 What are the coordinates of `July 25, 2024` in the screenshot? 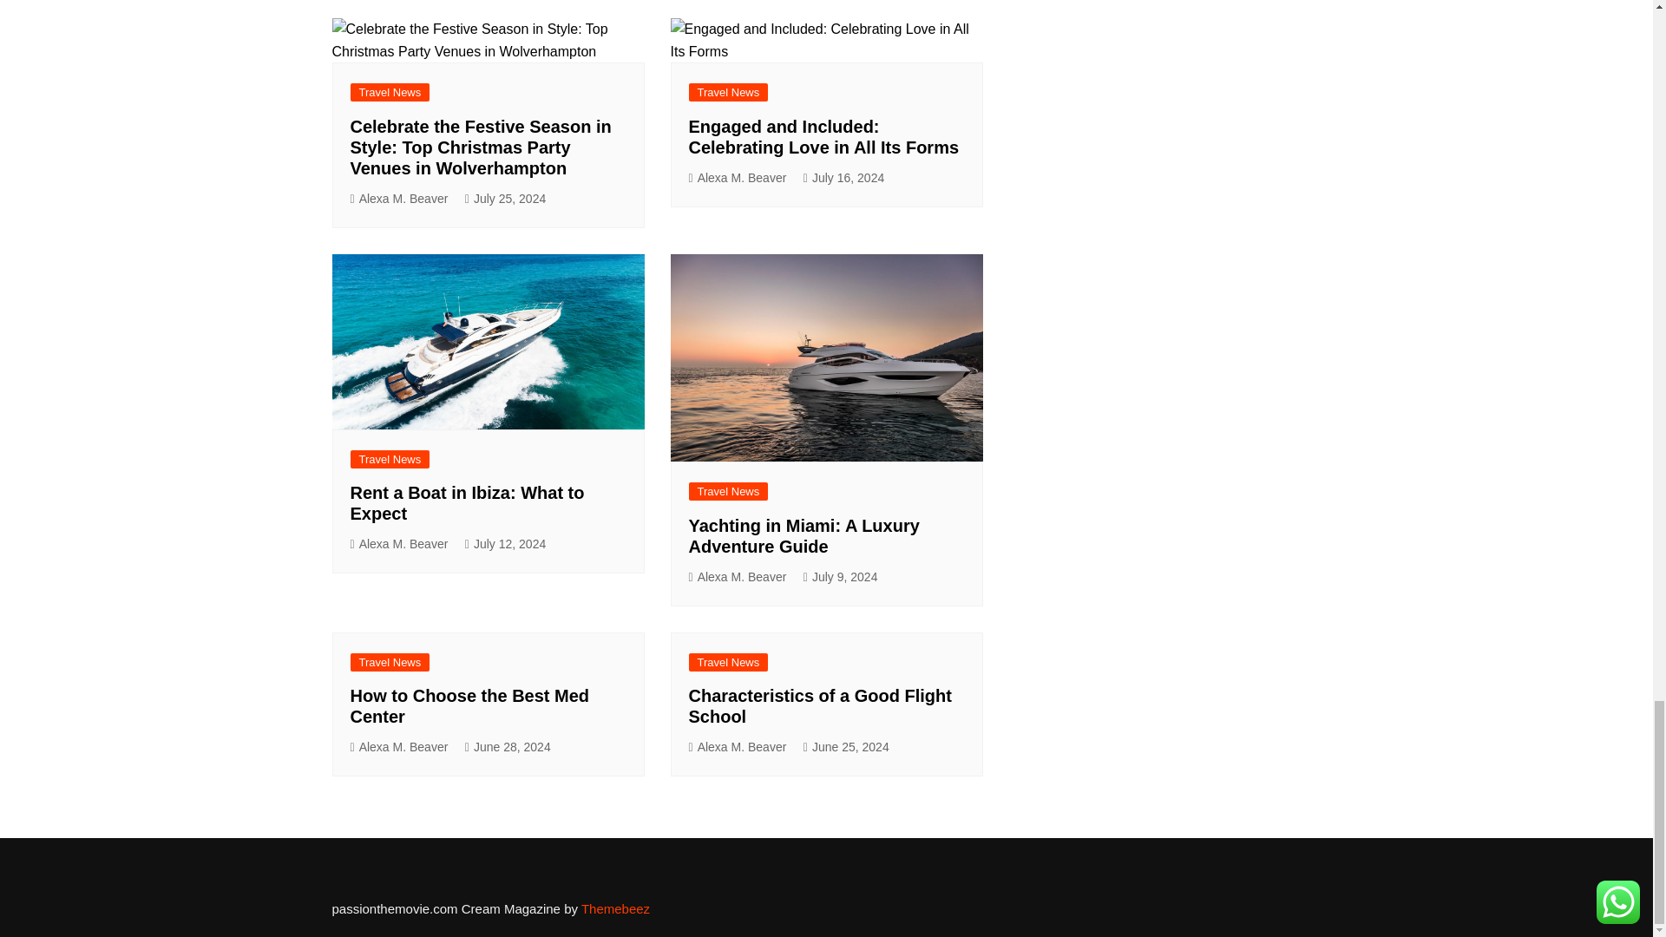 It's located at (505, 199).